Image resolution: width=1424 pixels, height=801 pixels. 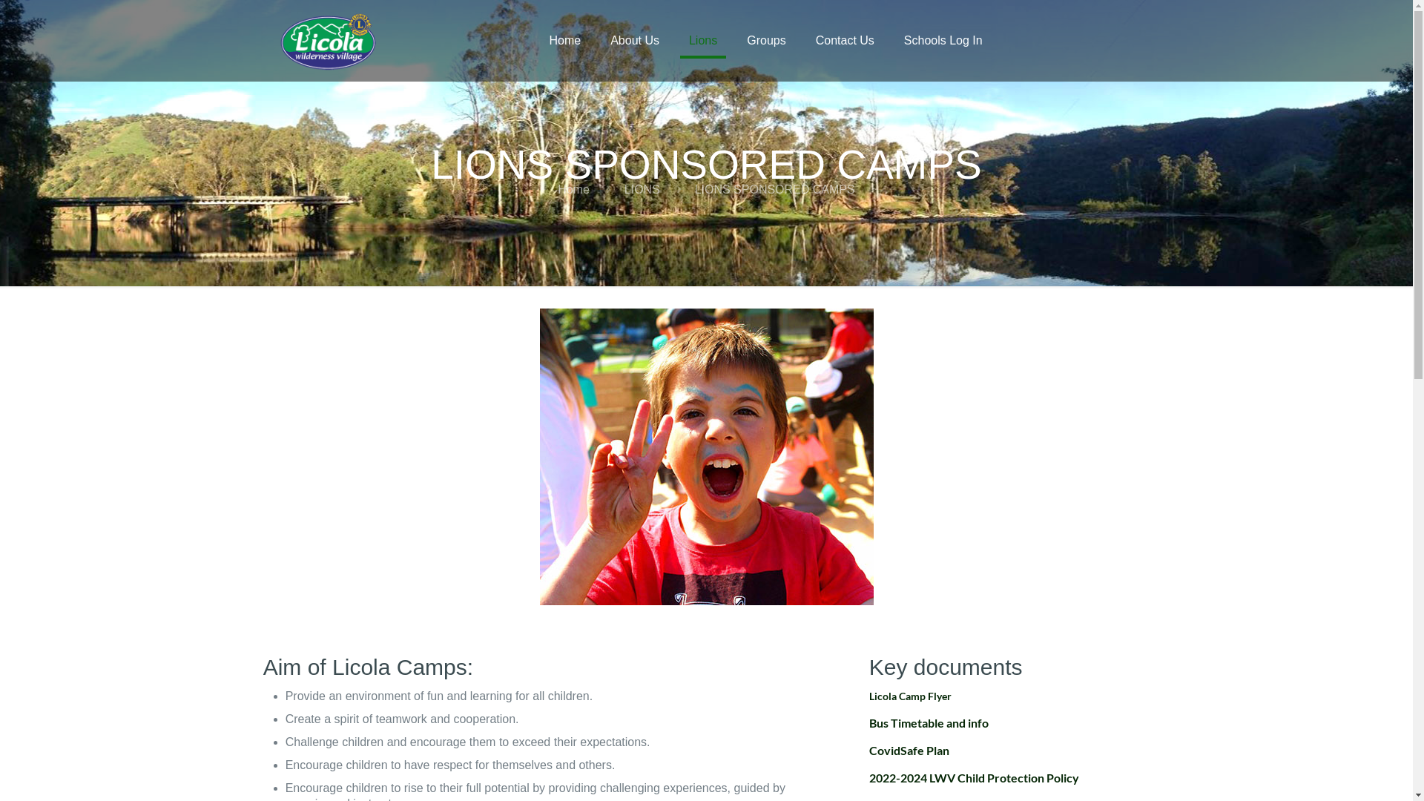 I want to click on Home, so click(x=565, y=41).